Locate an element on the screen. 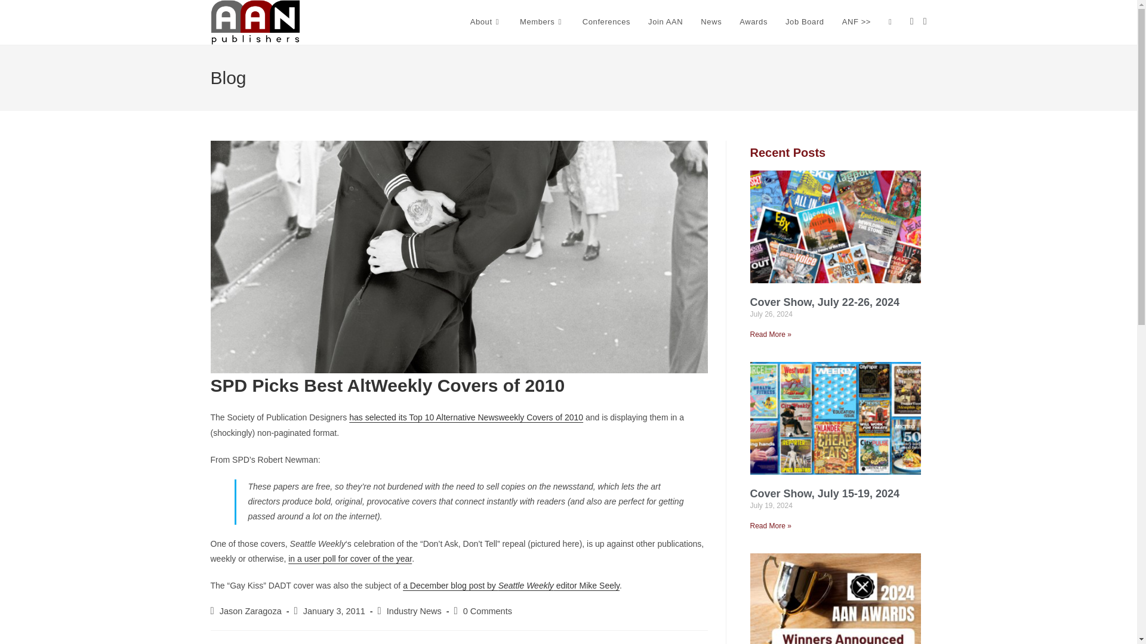  About is located at coordinates (486, 22).